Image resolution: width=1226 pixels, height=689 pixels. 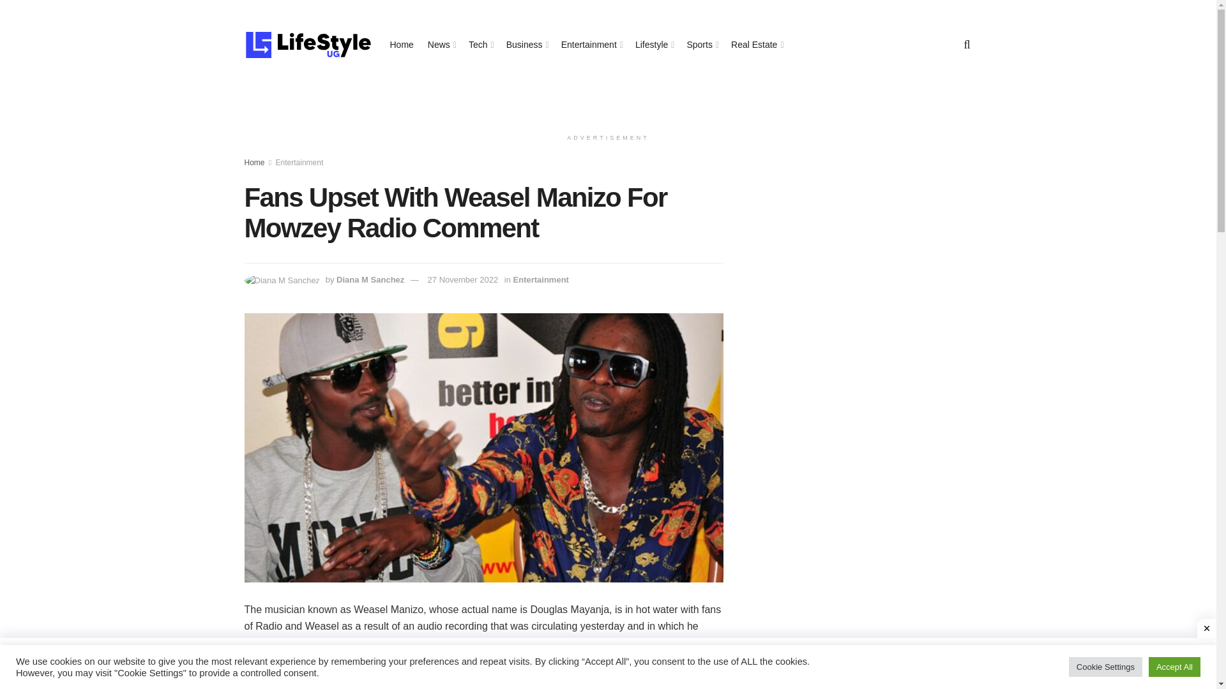 What do you see at coordinates (441, 45) in the screenshot?
I see `News` at bounding box center [441, 45].